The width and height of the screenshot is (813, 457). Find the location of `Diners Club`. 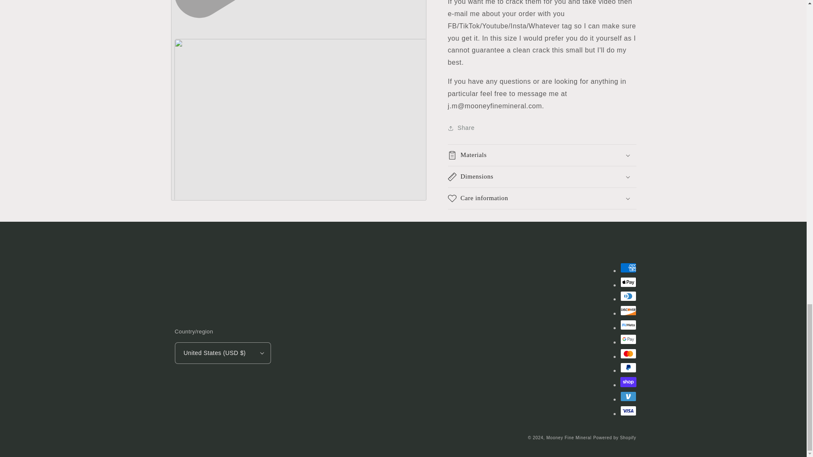

Diners Club is located at coordinates (628, 296).